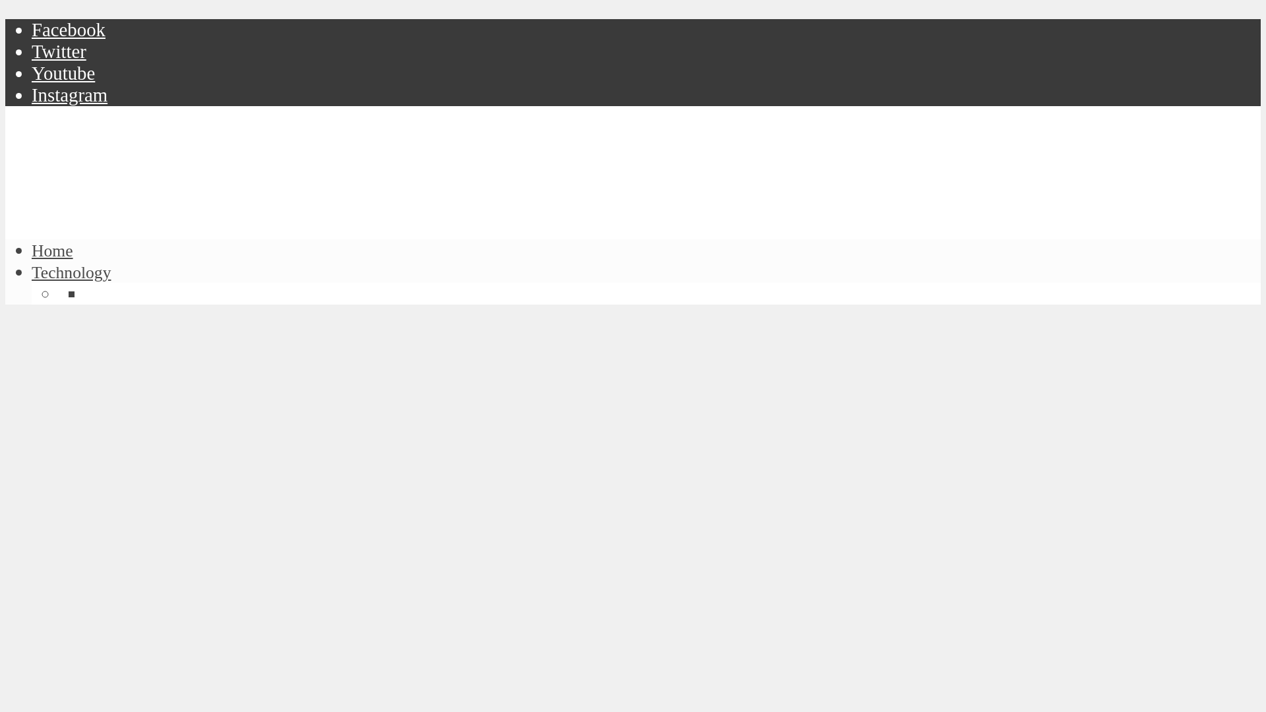 This screenshot has height=712, width=1266. What do you see at coordinates (70, 95) in the screenshot?
I see `Instagram` at bounding box center [70, 95].